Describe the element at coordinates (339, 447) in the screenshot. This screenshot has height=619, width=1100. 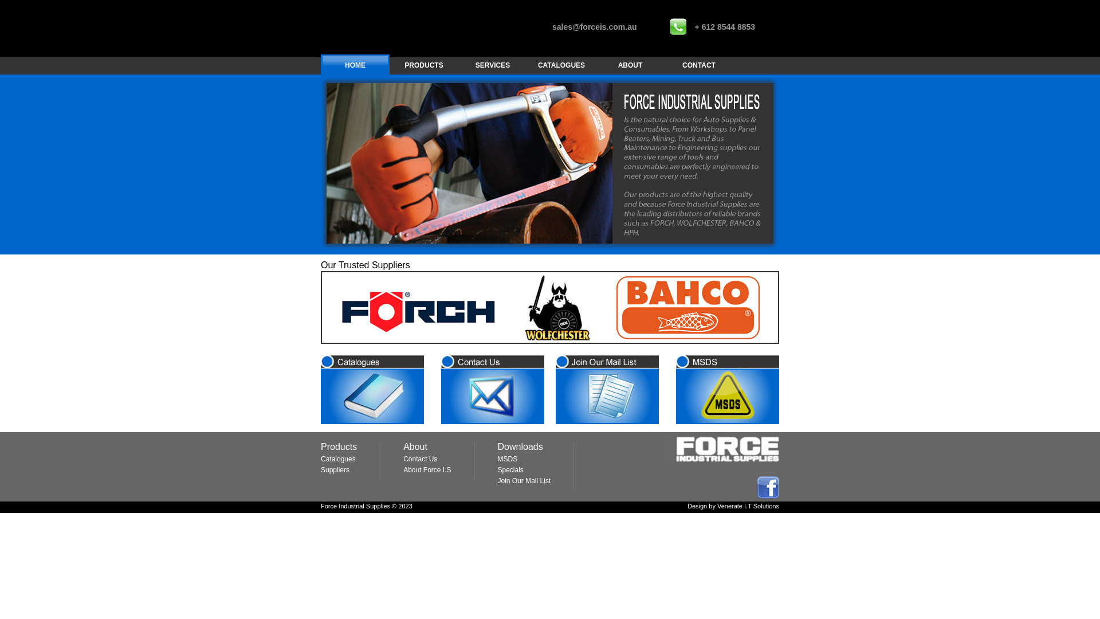
I see `Products` at that location.